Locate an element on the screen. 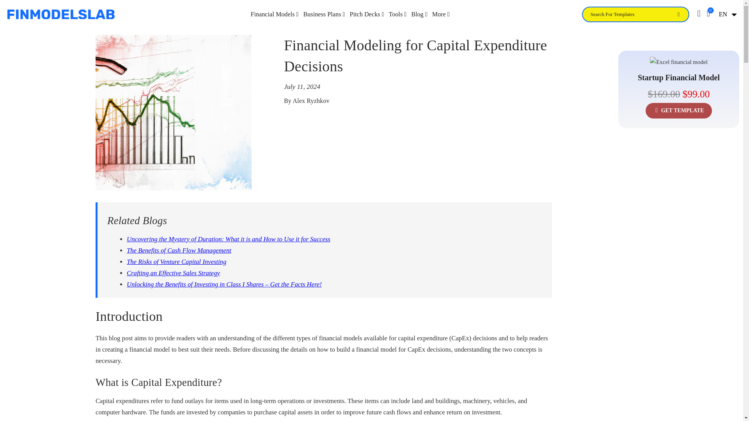 Image resolution: width=749 pixels, height=421 pixels. Crafting an Effective Sales Strategy is located at coordinates (173, 273).